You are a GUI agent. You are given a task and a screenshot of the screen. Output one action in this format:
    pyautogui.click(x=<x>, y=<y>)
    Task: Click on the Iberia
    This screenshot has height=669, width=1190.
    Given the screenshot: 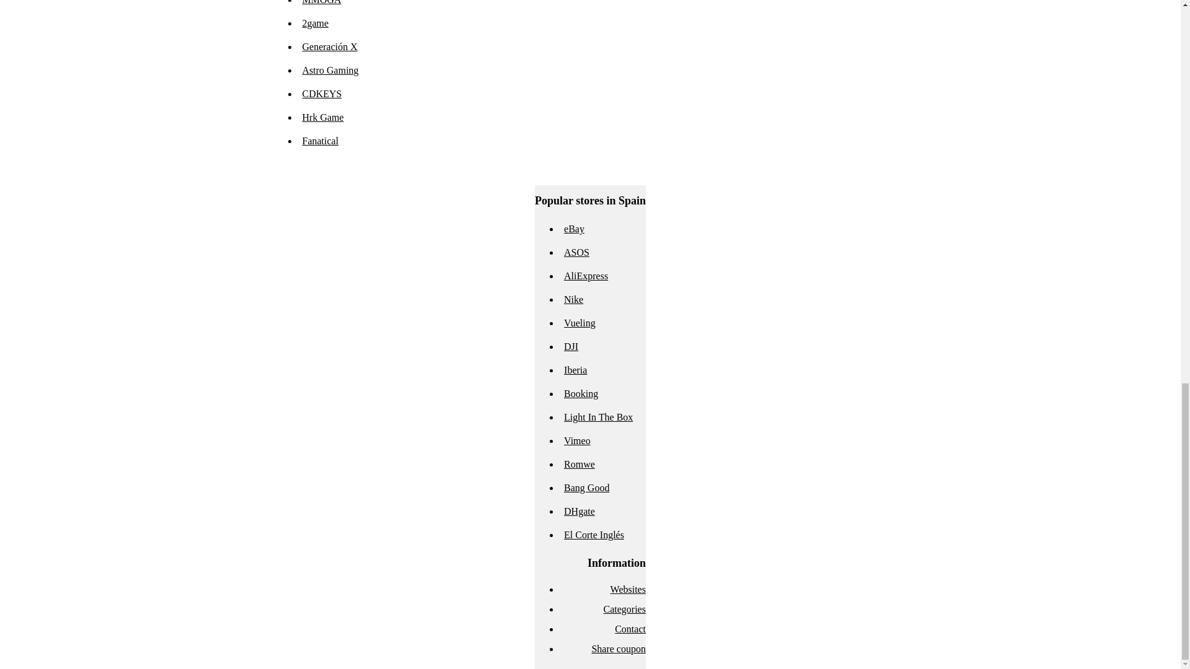 What is the action you would take?
    pyautogui.click(x=575, y=369)
    